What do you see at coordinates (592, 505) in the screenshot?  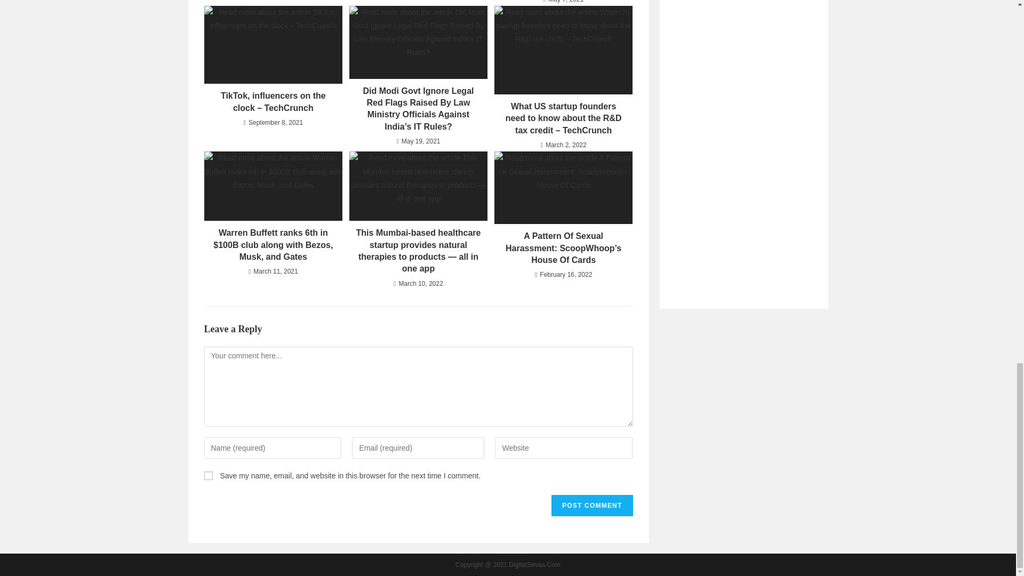 I see `Post Comment` at bounding box center [592, 505].